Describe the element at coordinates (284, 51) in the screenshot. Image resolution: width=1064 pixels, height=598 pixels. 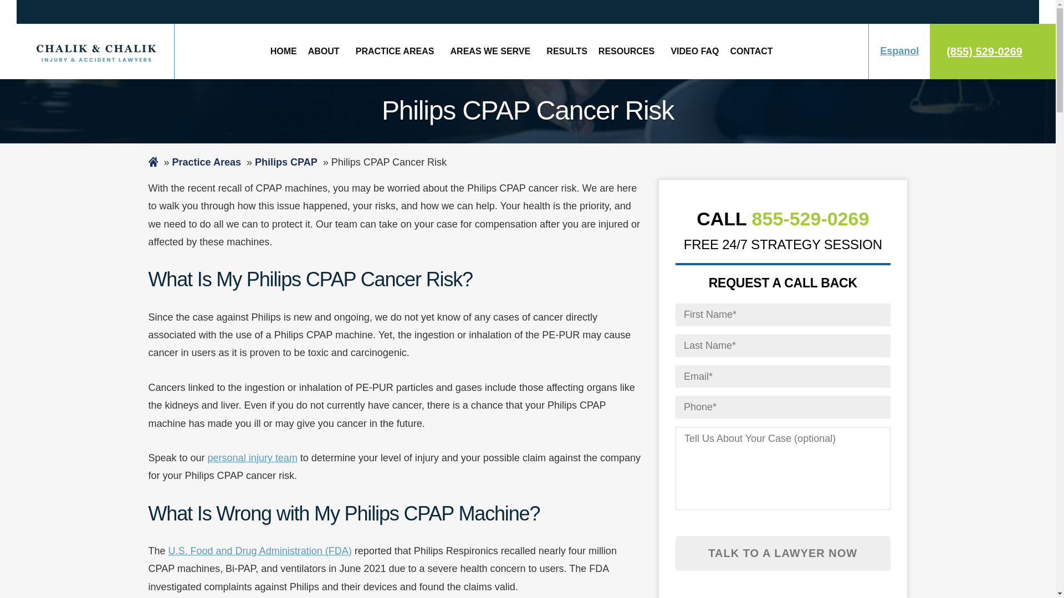
I see `HOME` at that location.